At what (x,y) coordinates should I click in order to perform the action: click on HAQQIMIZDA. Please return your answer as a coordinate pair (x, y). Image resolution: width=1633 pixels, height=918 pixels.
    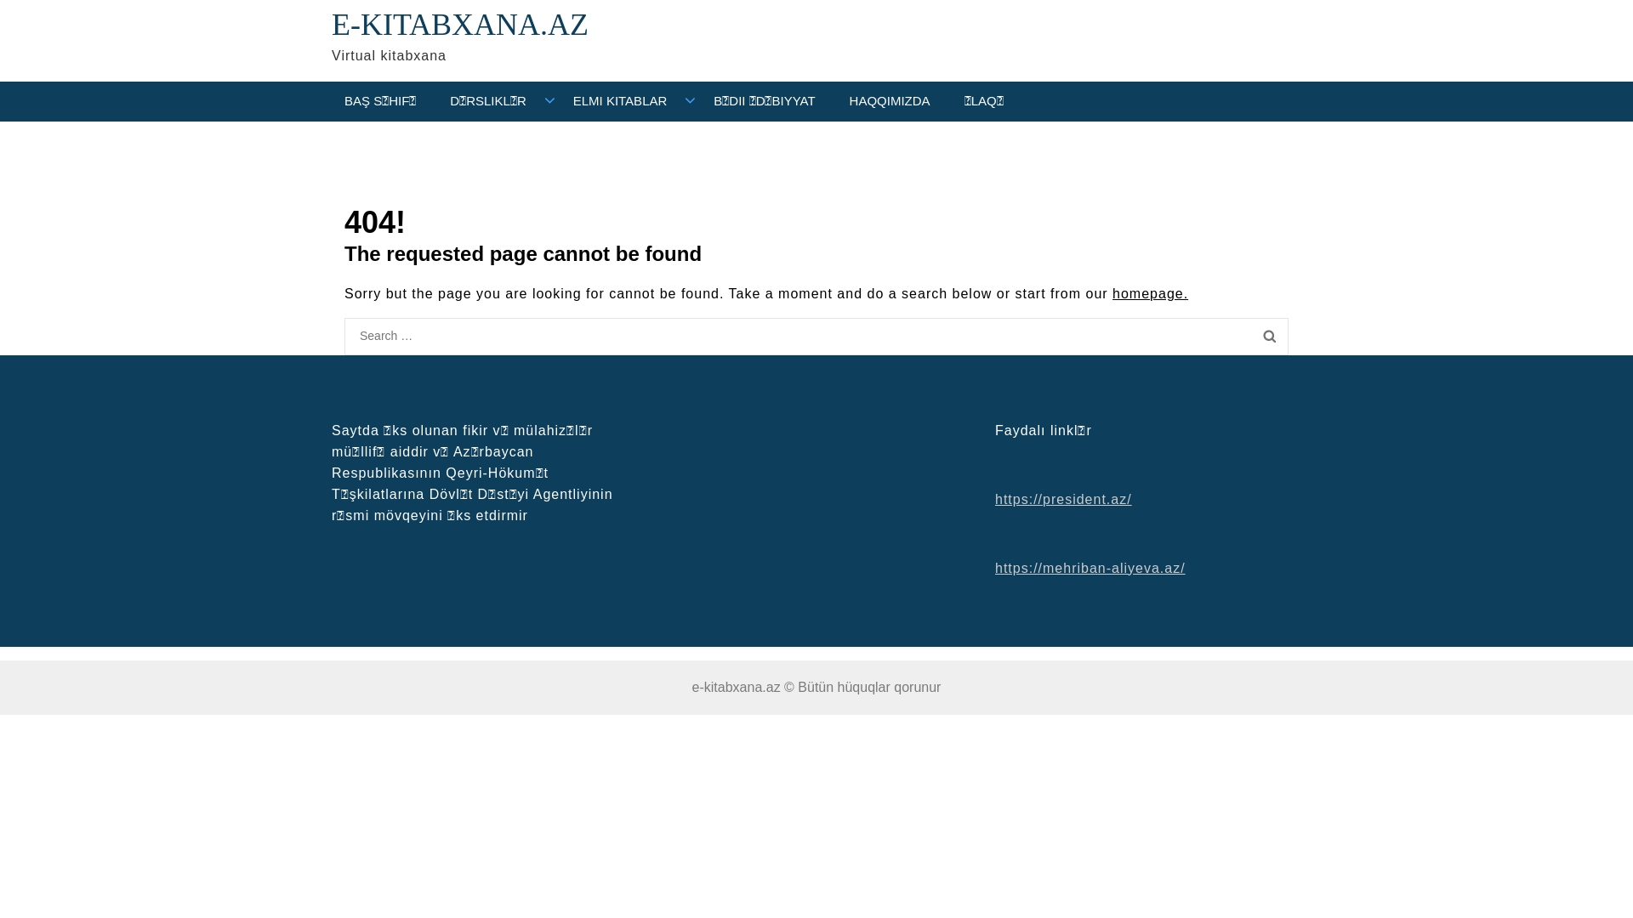
    Looking at the image, I should click on (890, 102).